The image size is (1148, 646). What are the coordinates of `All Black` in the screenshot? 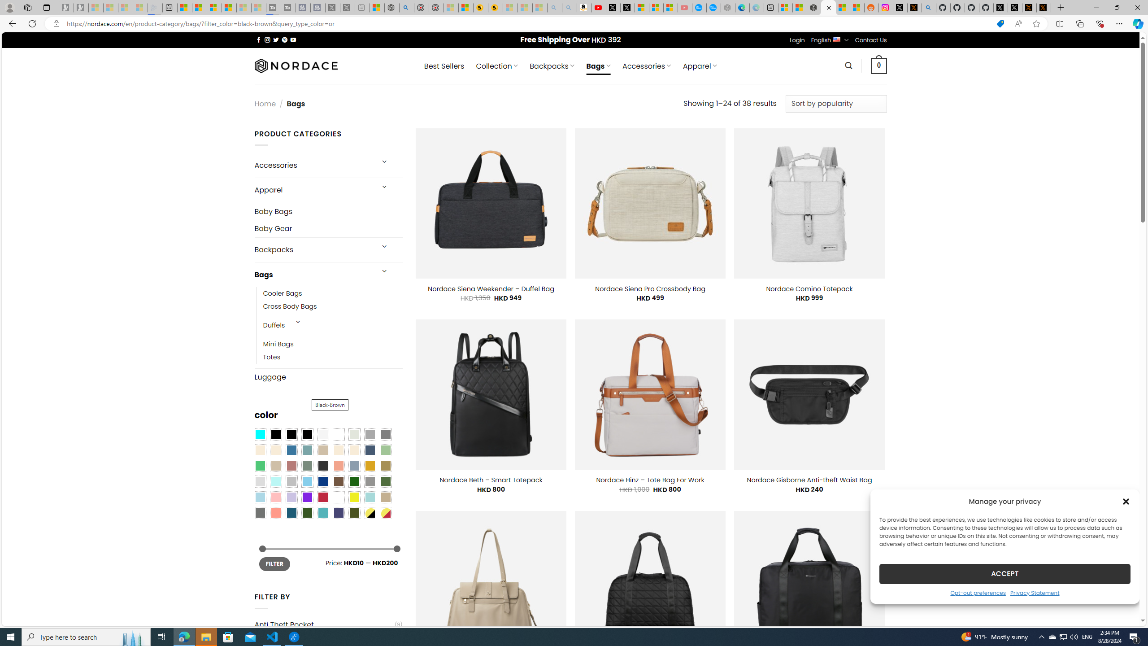 It's located at (275, 435).